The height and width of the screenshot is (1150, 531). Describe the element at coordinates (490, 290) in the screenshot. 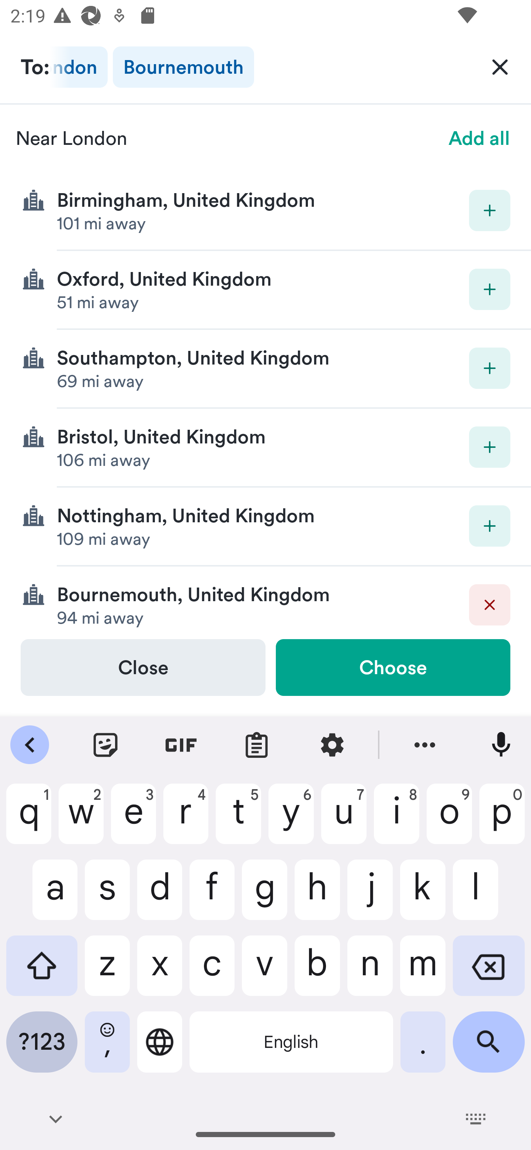

I see `Add destination` at that location.